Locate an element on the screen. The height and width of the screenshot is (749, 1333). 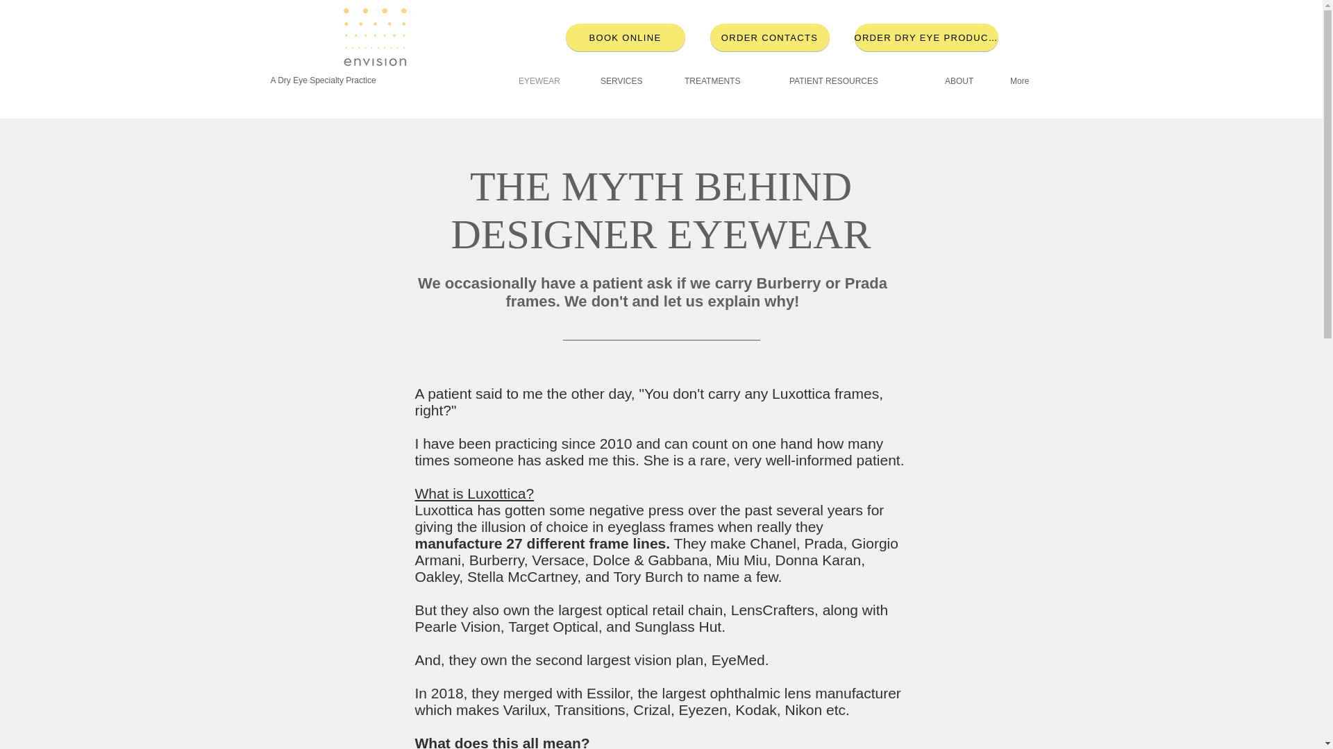
PATIENT RESOURCES is located at coordinates (856, 81).